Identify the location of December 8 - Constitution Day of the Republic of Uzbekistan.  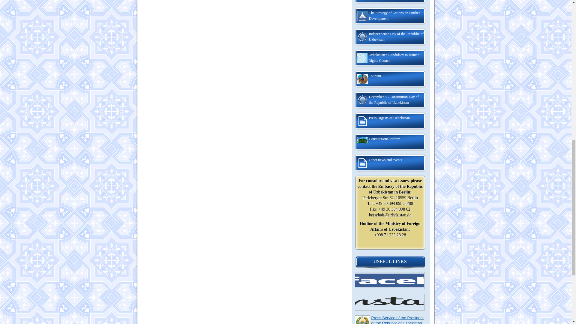
(390, 100).